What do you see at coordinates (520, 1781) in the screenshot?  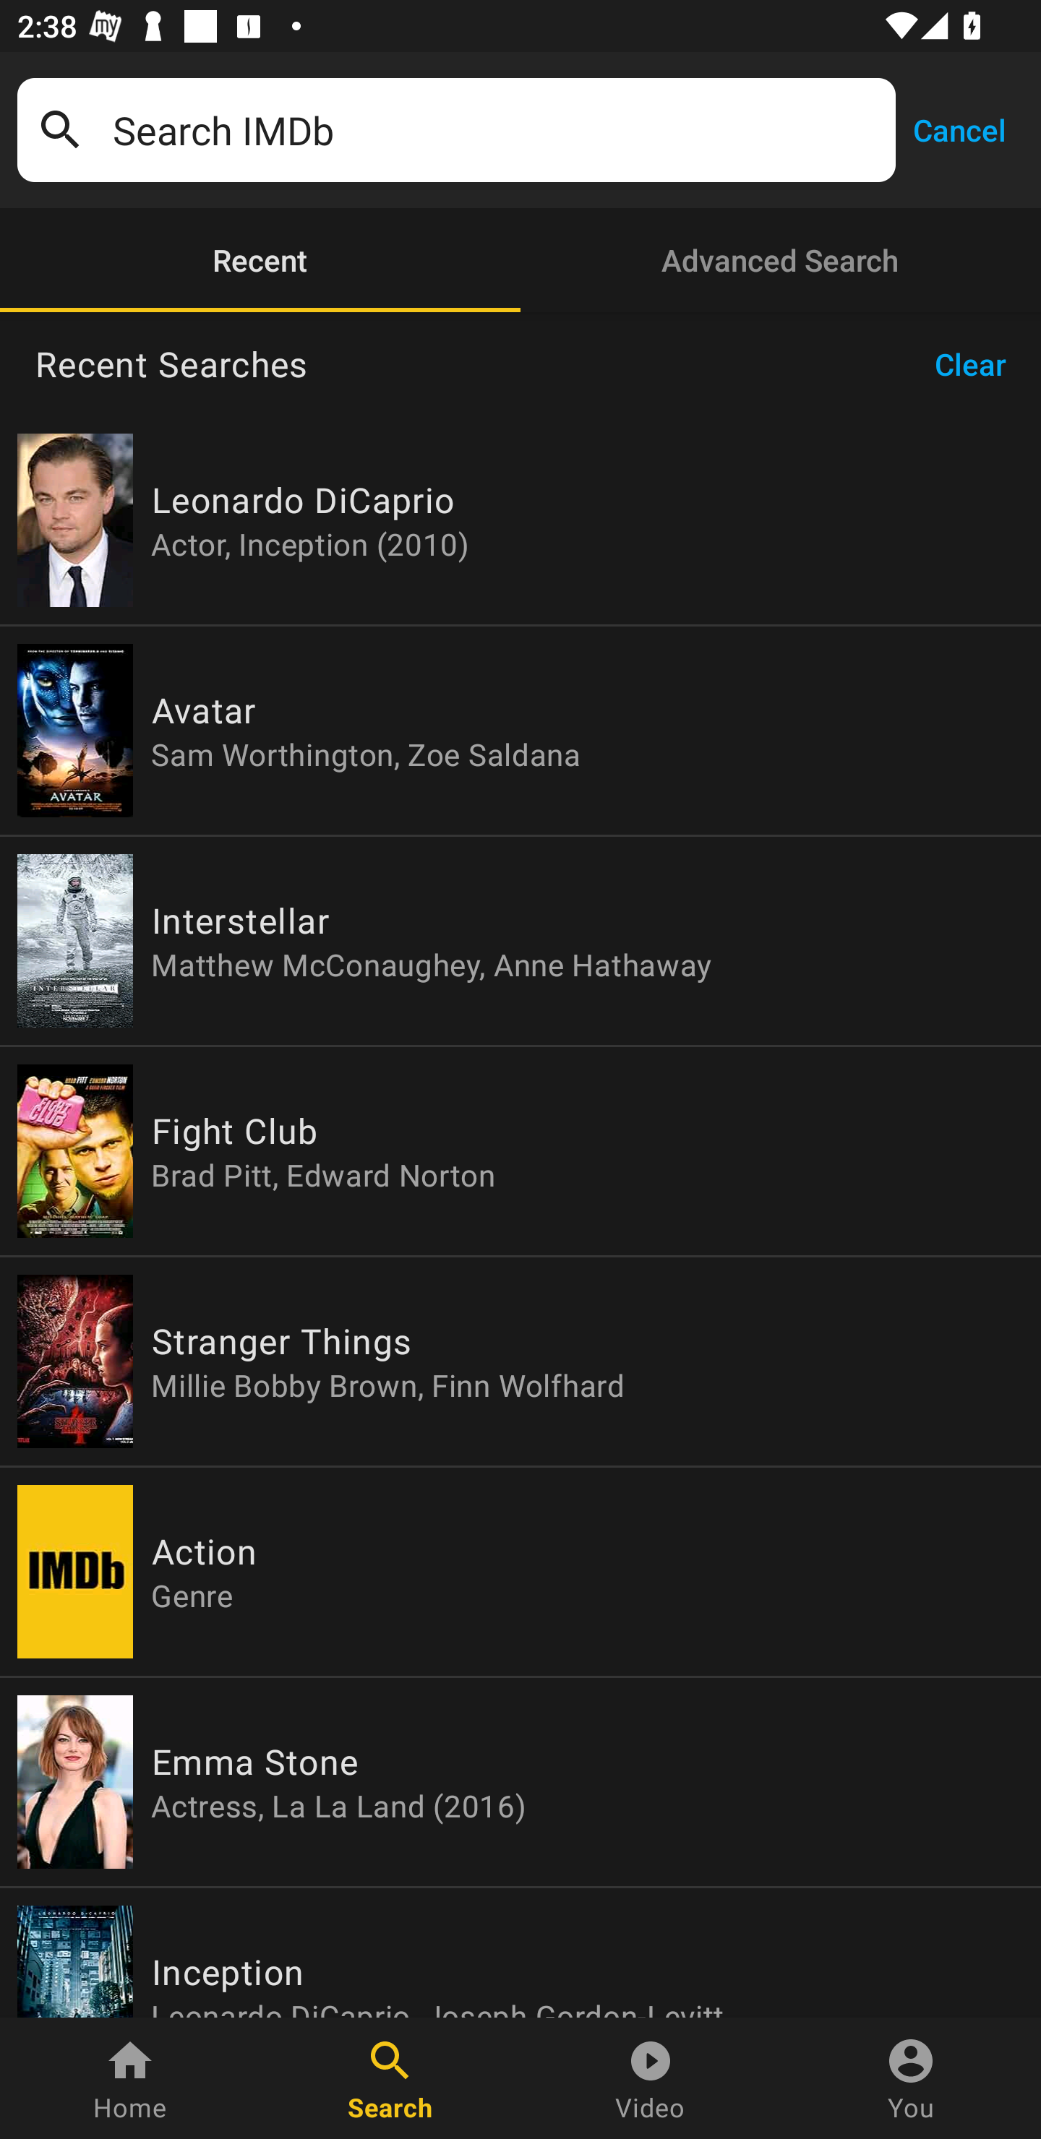 I see `Emma Stone Actress, La La Land (2016)` at bounding box center [520, 1781].